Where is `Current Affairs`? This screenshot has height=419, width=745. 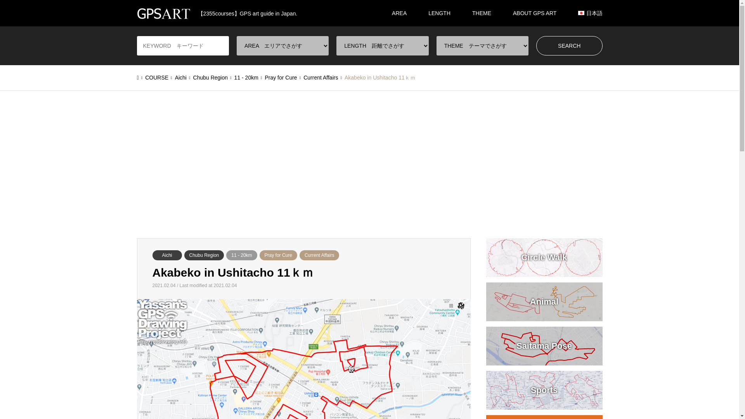
Current Affairs is located at coordinates (319, 255).